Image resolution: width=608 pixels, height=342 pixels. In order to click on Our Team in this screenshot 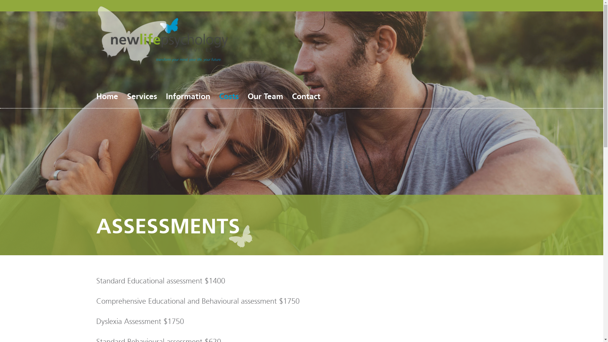, I will do `click(265, 96)`.